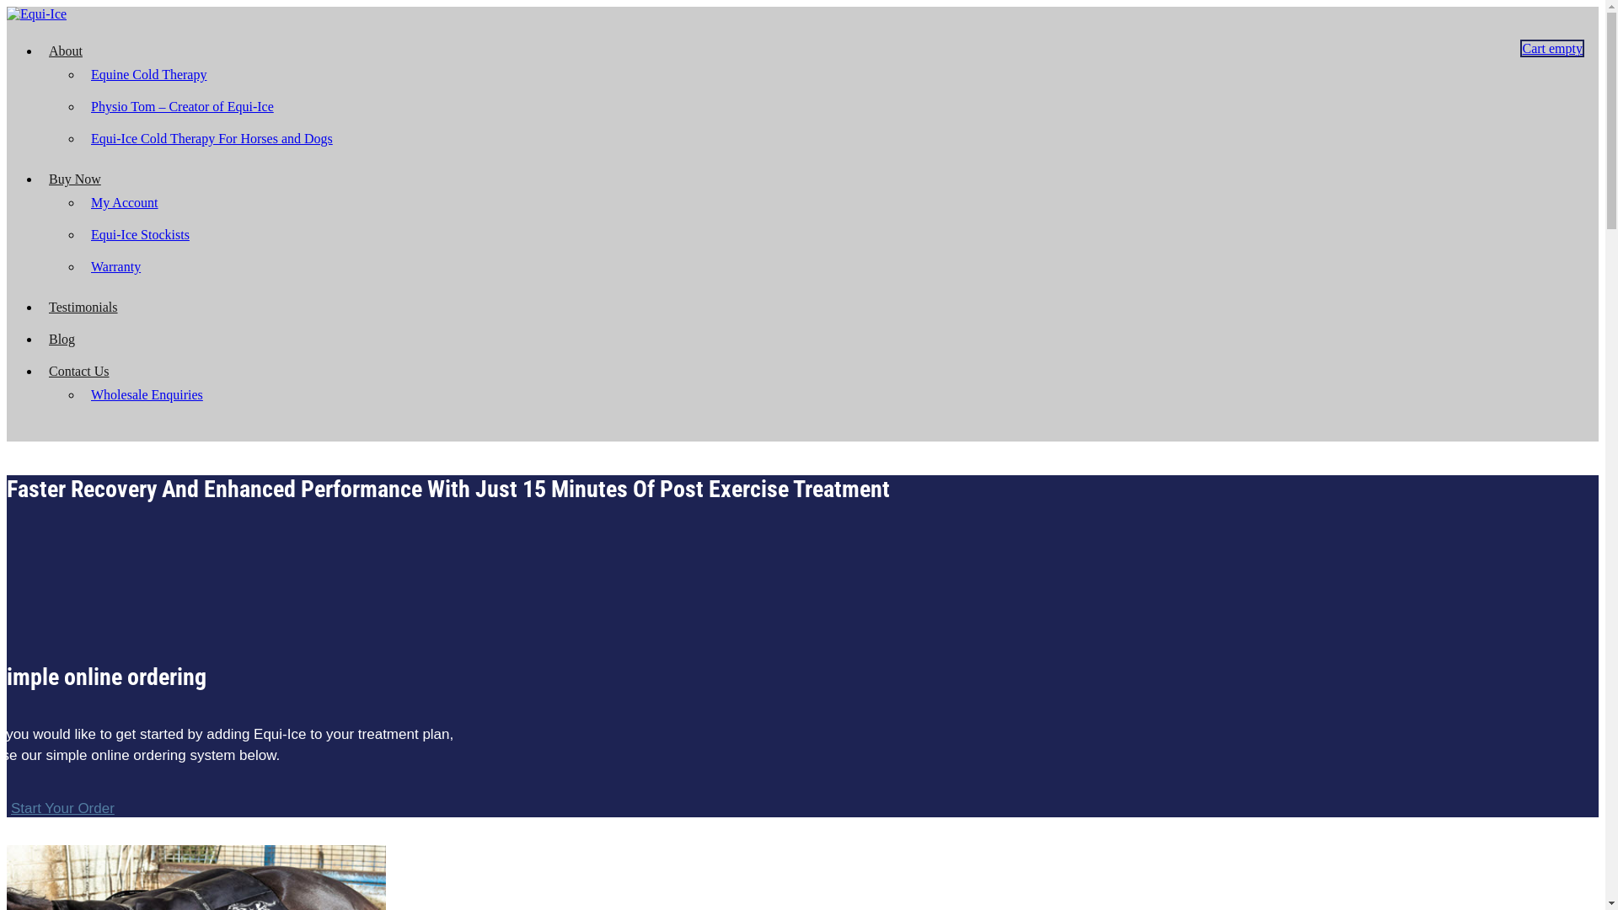 The height and width of the screenshot is (910, 1618). What do you see at coordinates (1552, 49) in the screenshot?
I see `Cart empty` at bounding box center [1552, 49].